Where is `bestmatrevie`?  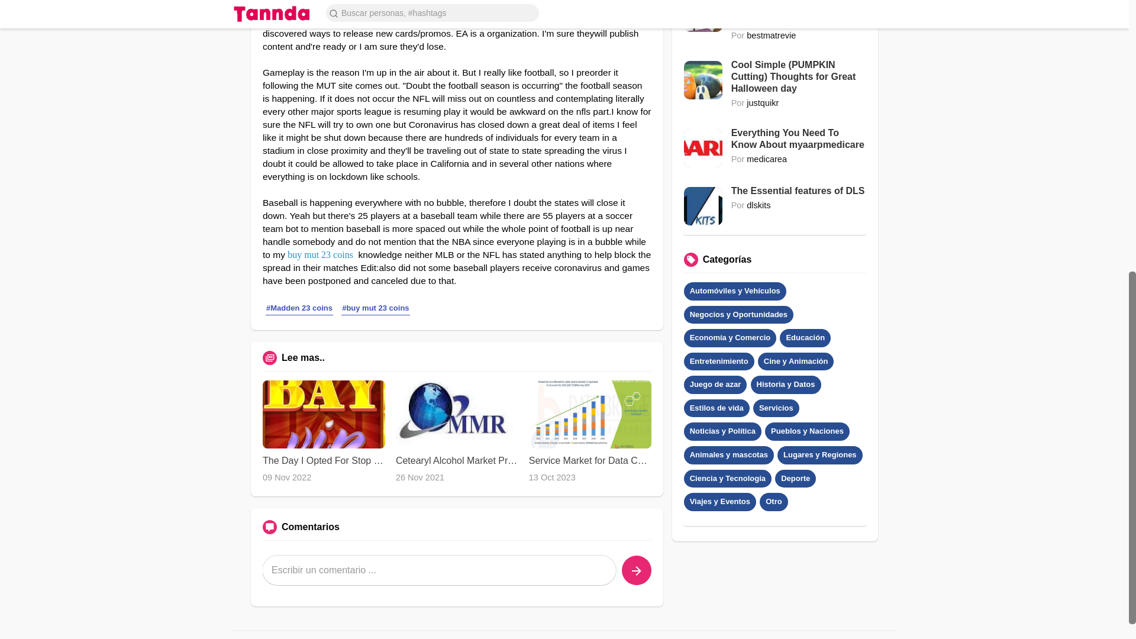 bestmatrevie is located at coordinates (771, 35).